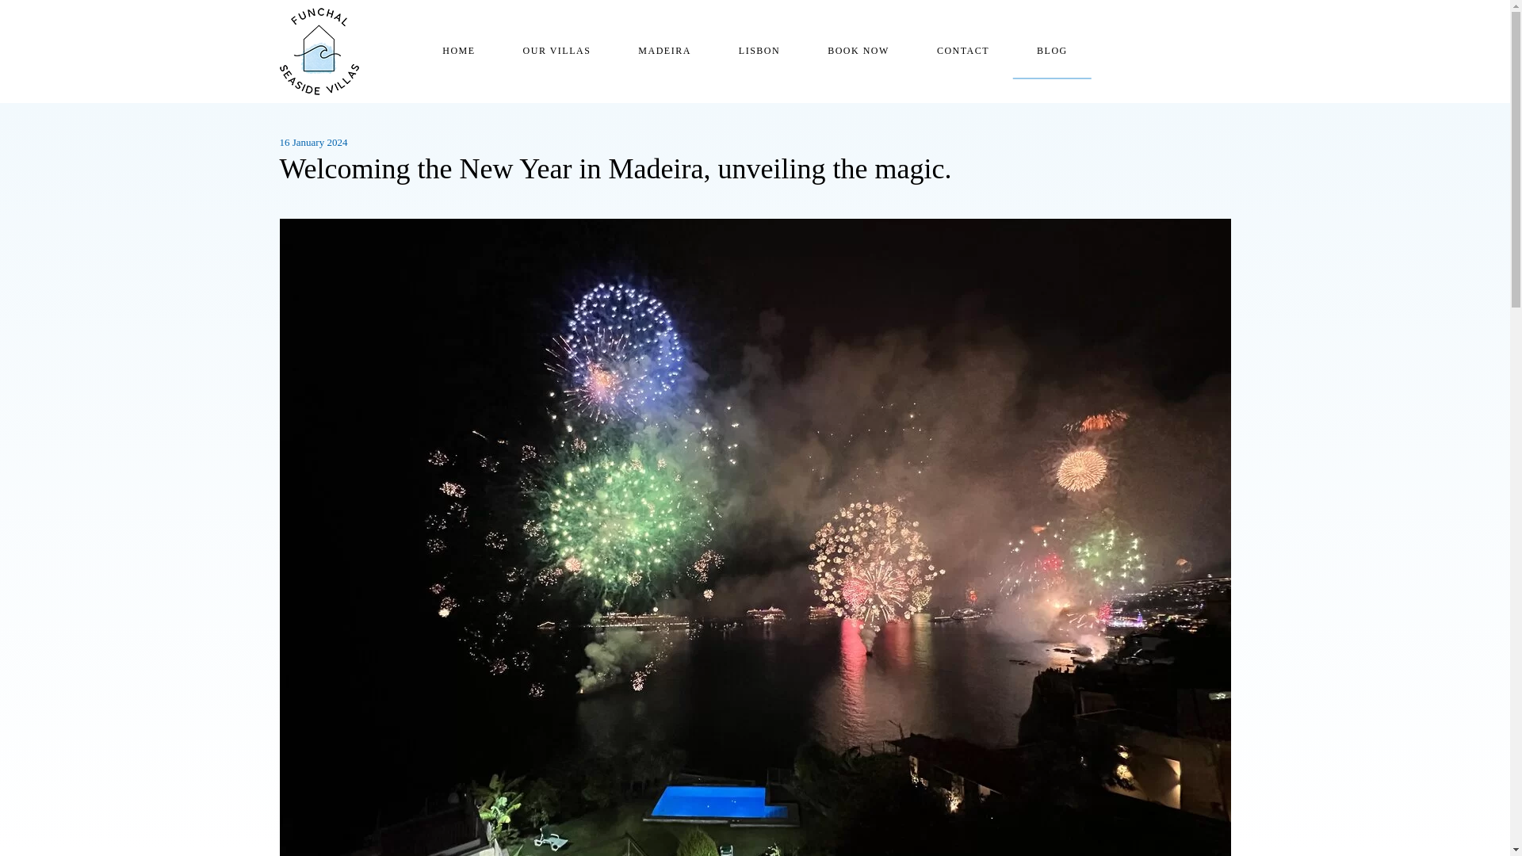 Image resolution: width=1522 pixels, height=856 pixels. I want to click on BOOK NOW, so click(858, 52).